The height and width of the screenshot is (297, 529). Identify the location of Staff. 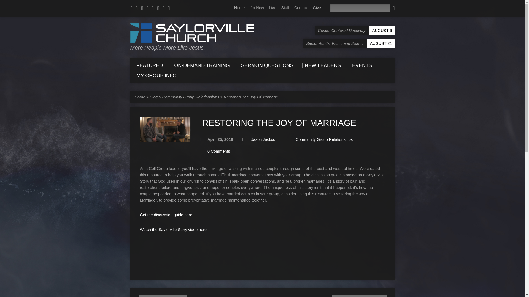
(285, 8).